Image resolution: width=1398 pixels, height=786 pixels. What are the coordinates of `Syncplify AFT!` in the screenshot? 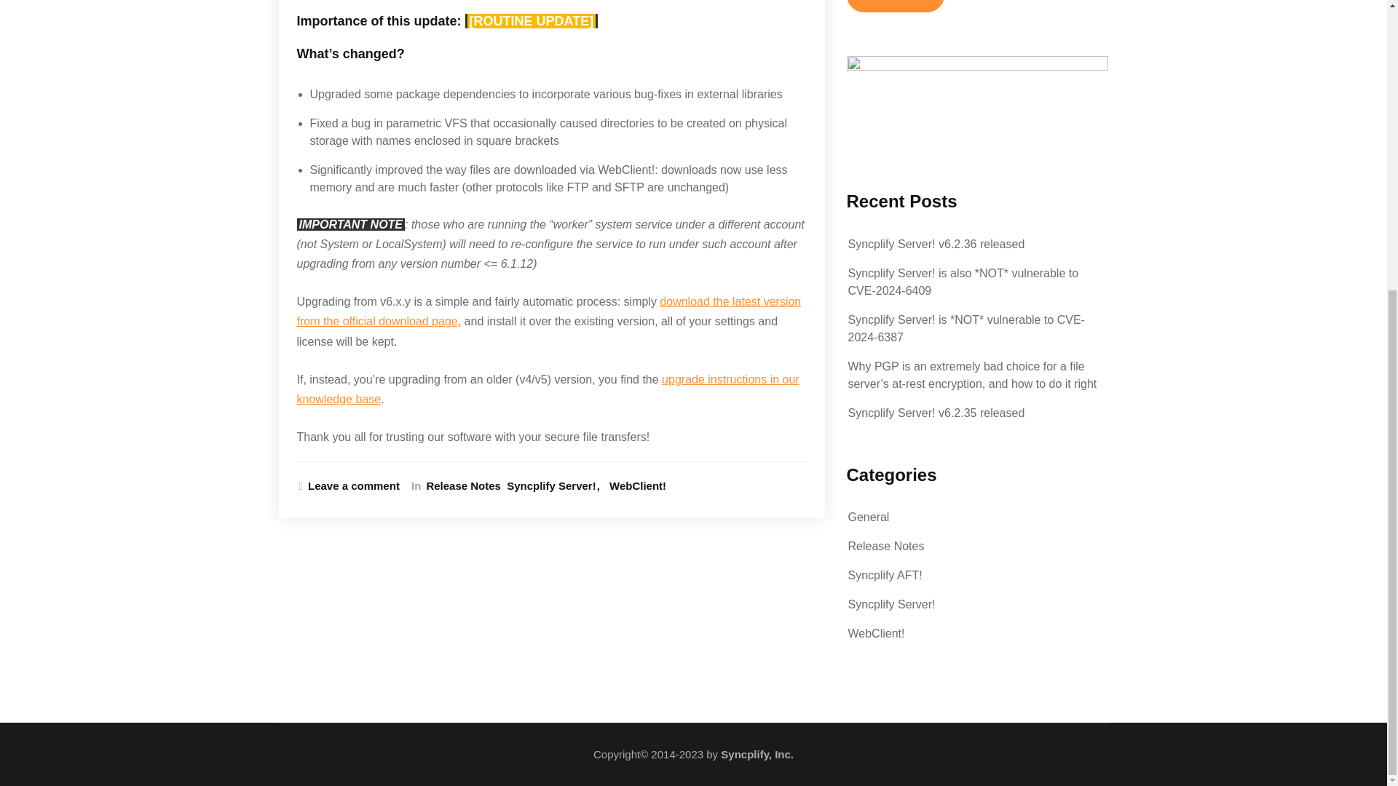 It's located at (884, 575).